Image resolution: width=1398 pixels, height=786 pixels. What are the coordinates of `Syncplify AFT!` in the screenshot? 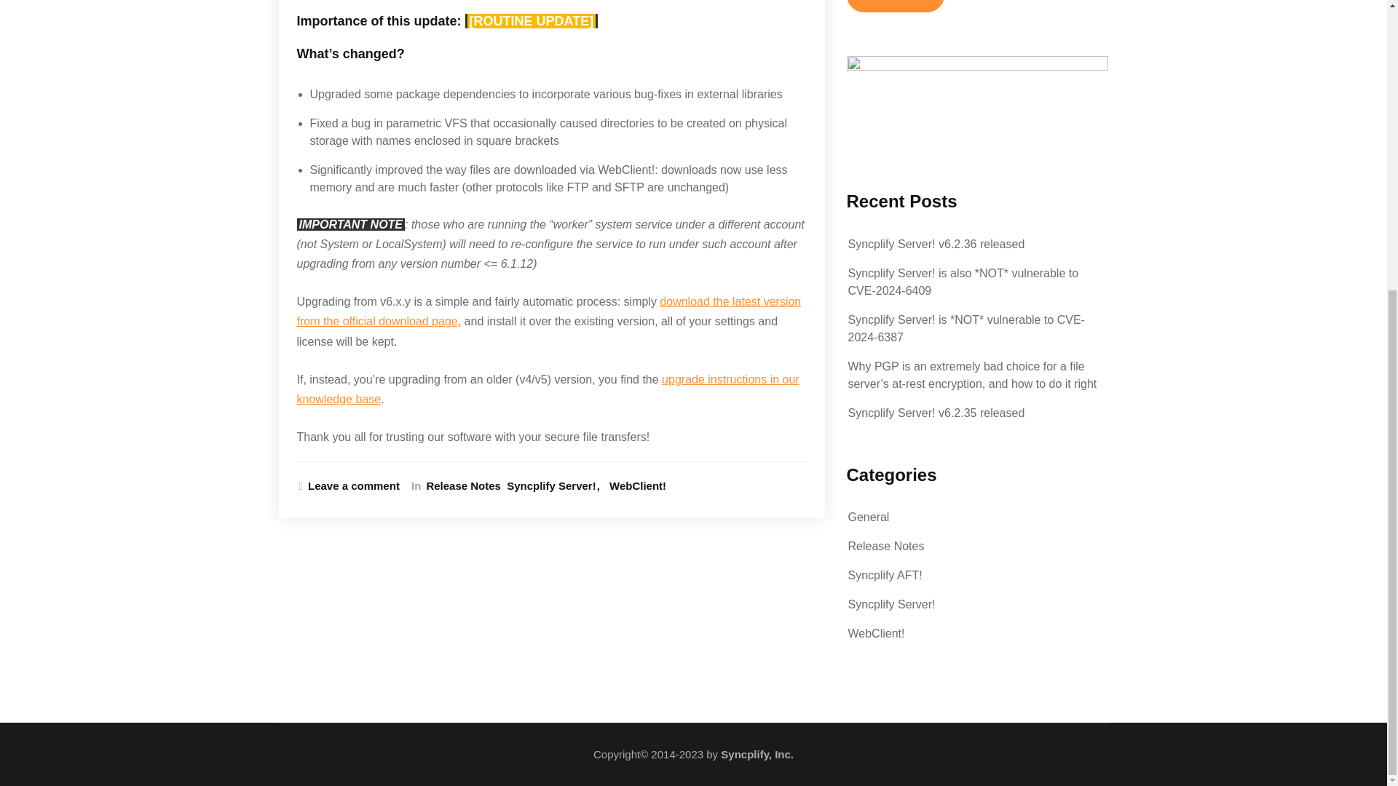 It's located at (884, 575).